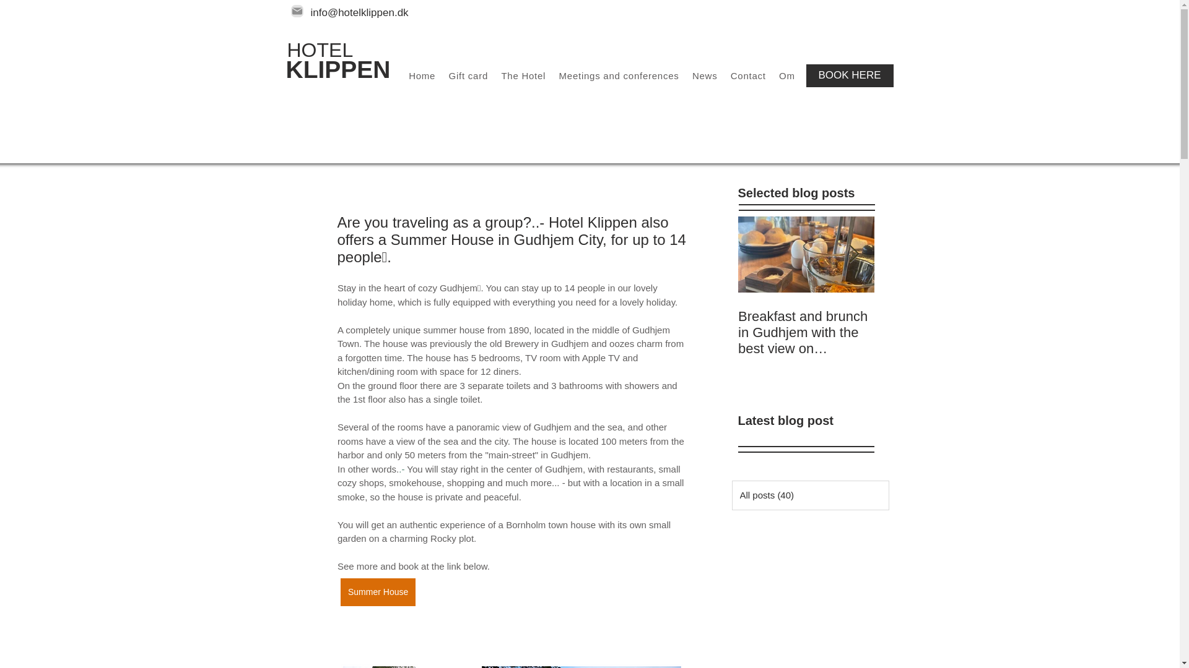 This screenshot has height=668, width=1189. I want to click on Summer House, so click(378, 591).